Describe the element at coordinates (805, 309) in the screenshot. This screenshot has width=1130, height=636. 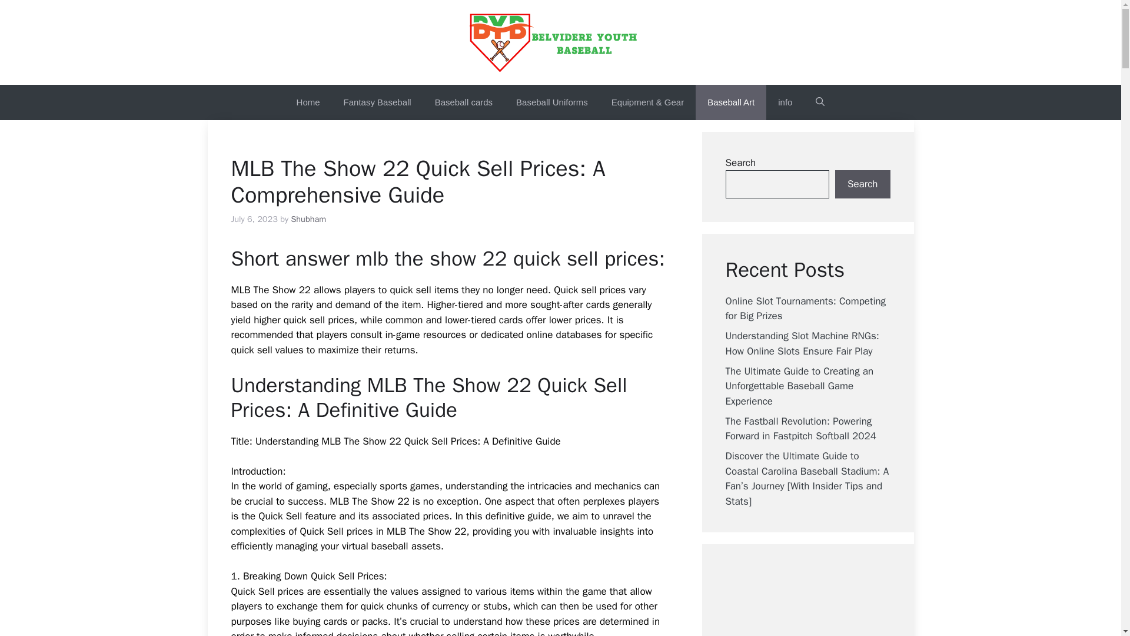
I see `Online Slot Tournaments: Competing for Big Prizes` at that location.